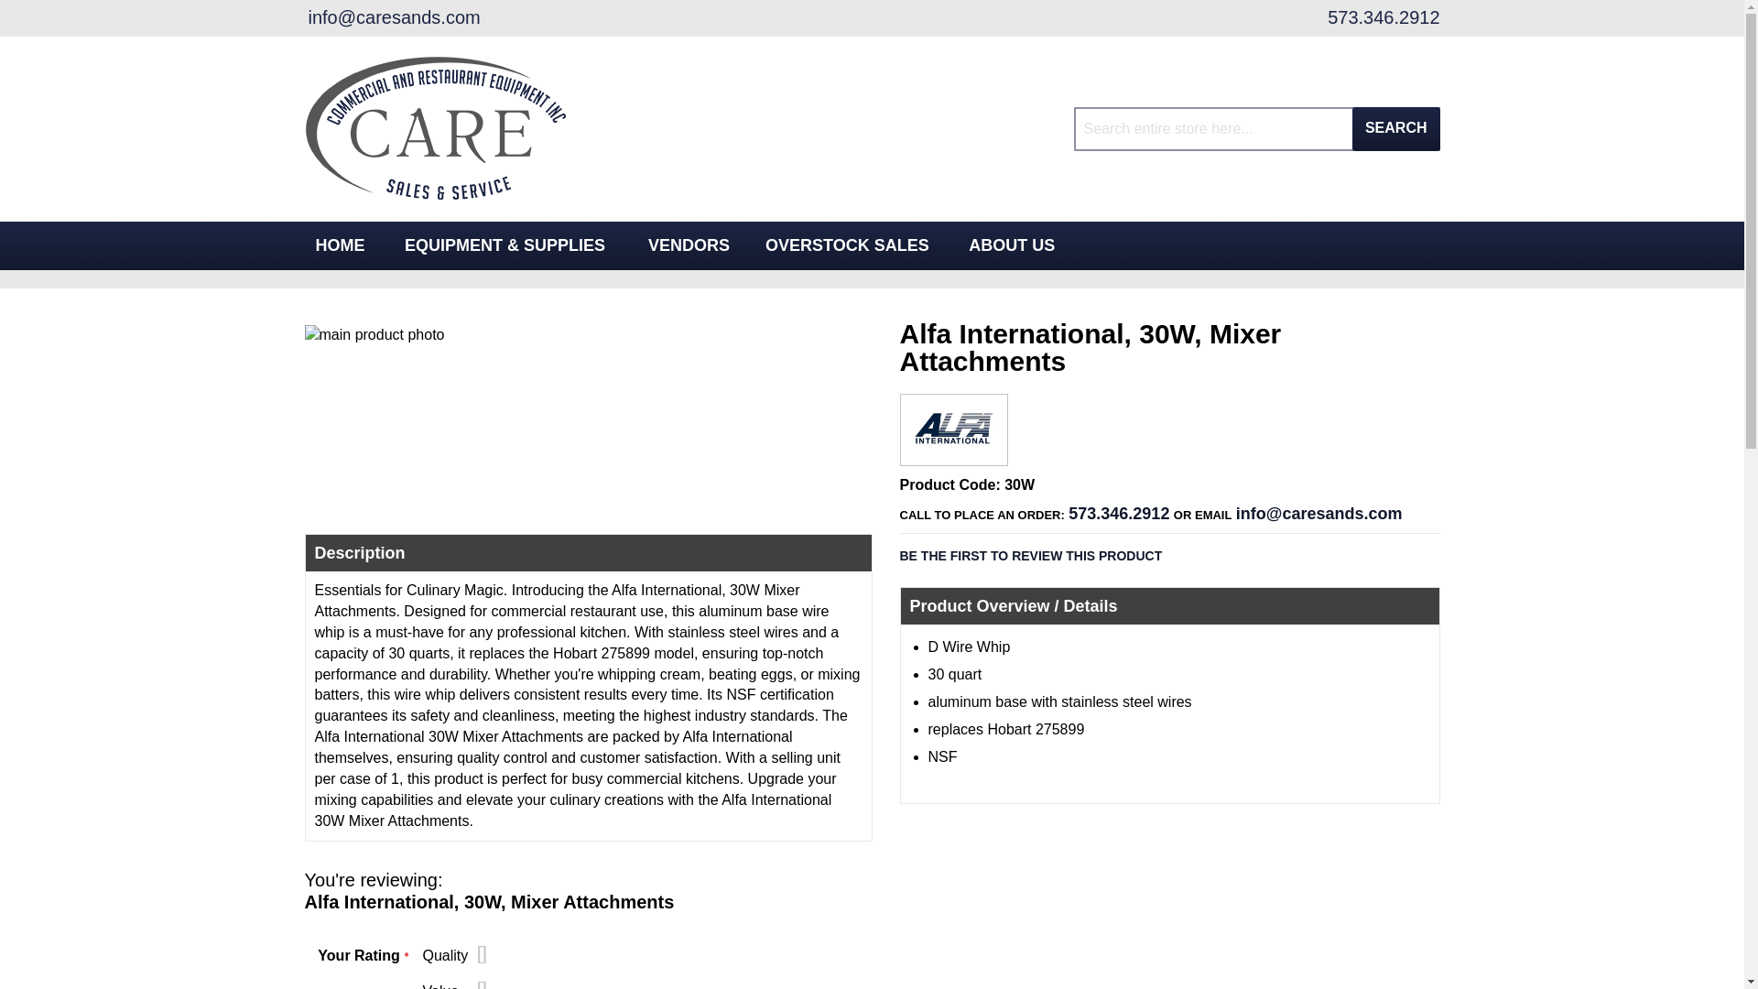 This screenshot has height=989, width=1758. What do you see at coordinates (435, 129) in the screenshot?
I see `Care Sales Restaurant Equipment` at bounding box center [435, 129].